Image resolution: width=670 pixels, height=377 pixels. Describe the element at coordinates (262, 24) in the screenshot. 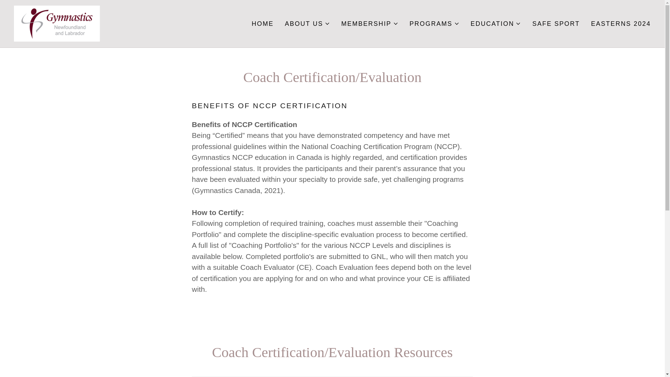

I see `HOME` at that location.